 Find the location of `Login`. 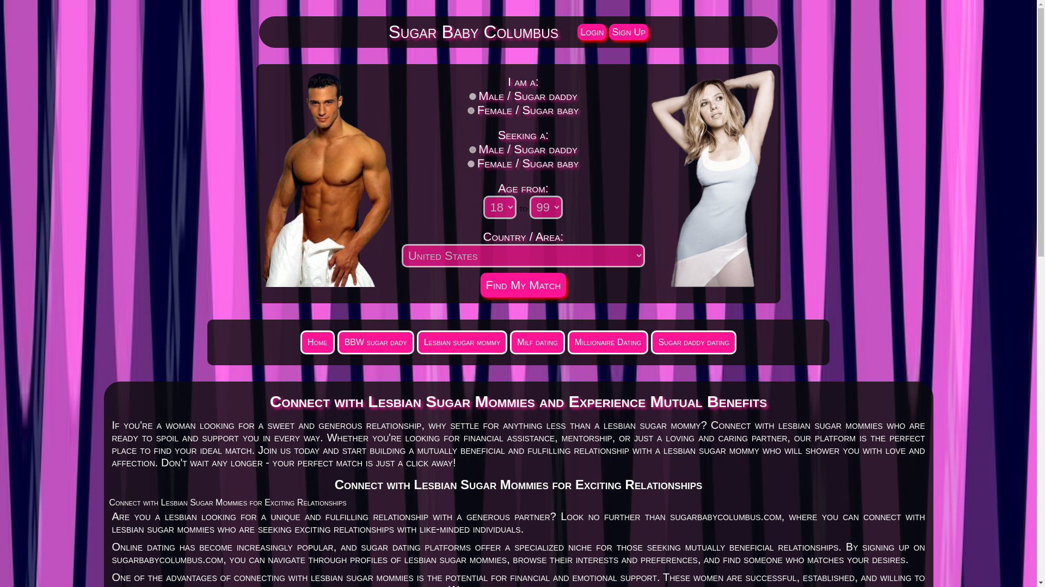

Login is located at coordinates (592, 32).